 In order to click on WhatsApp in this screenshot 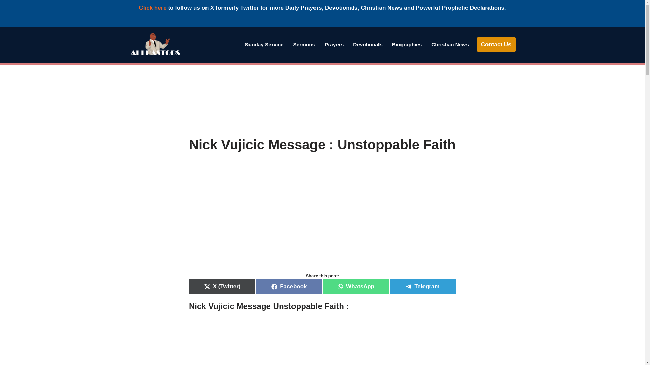, I will do `click(355, 287)`.